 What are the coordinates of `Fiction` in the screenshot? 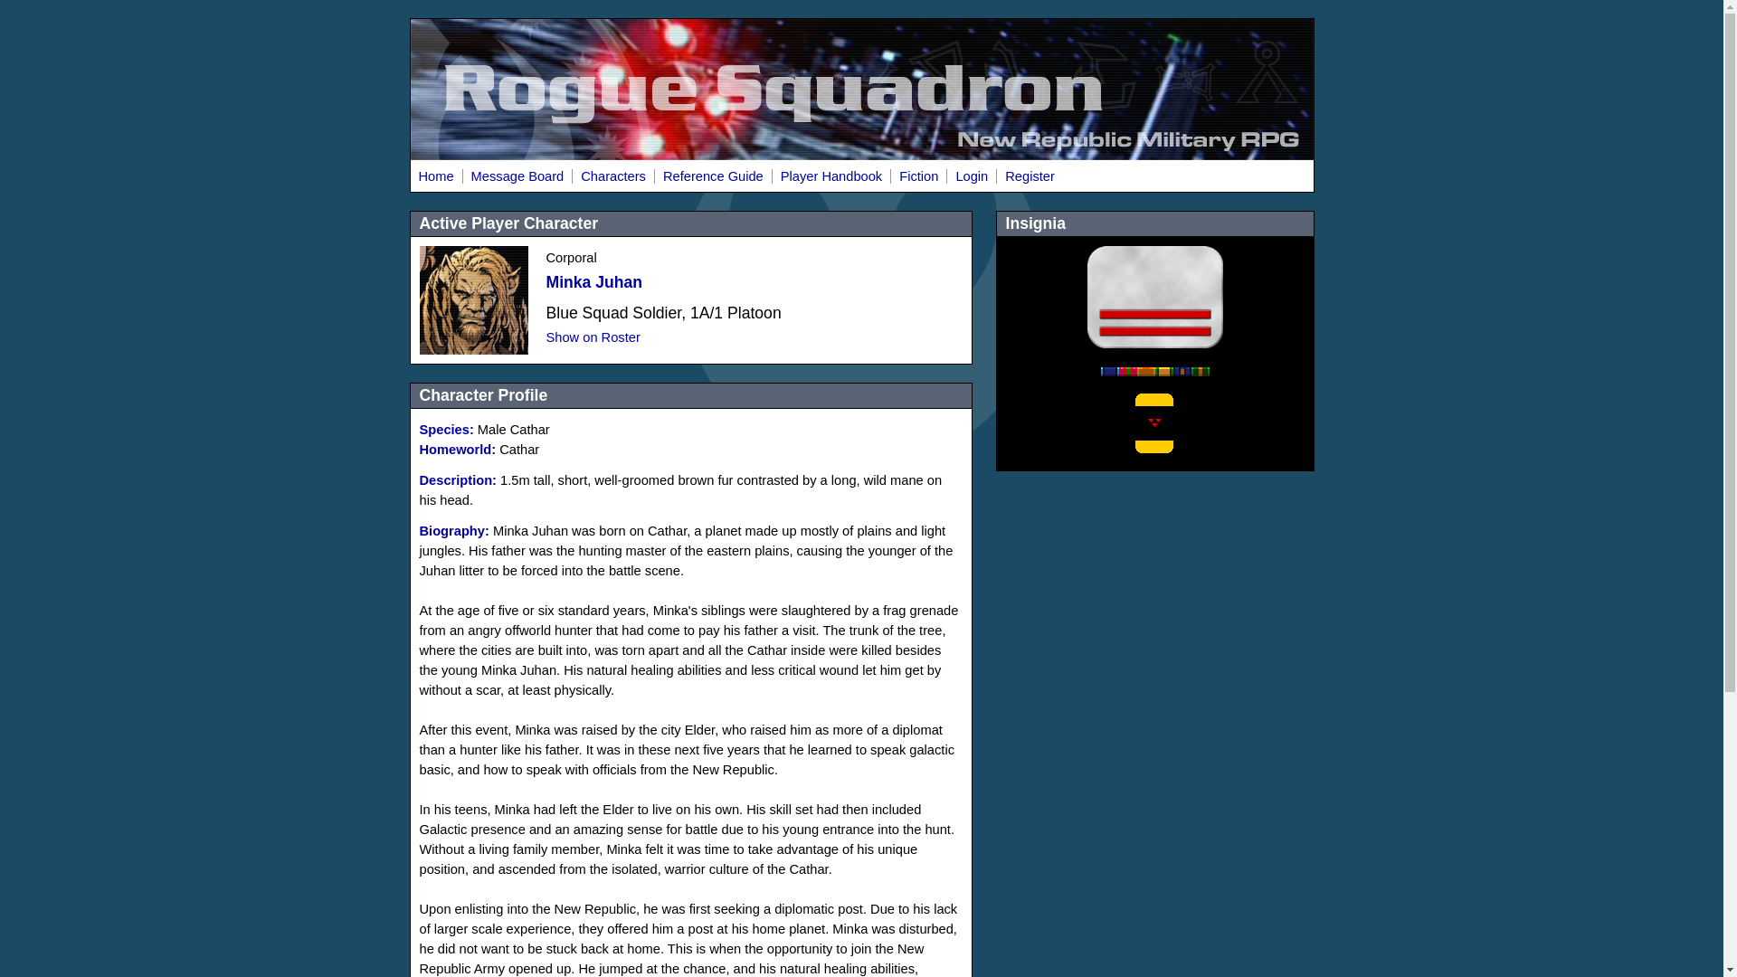 It's located at (917, 175).